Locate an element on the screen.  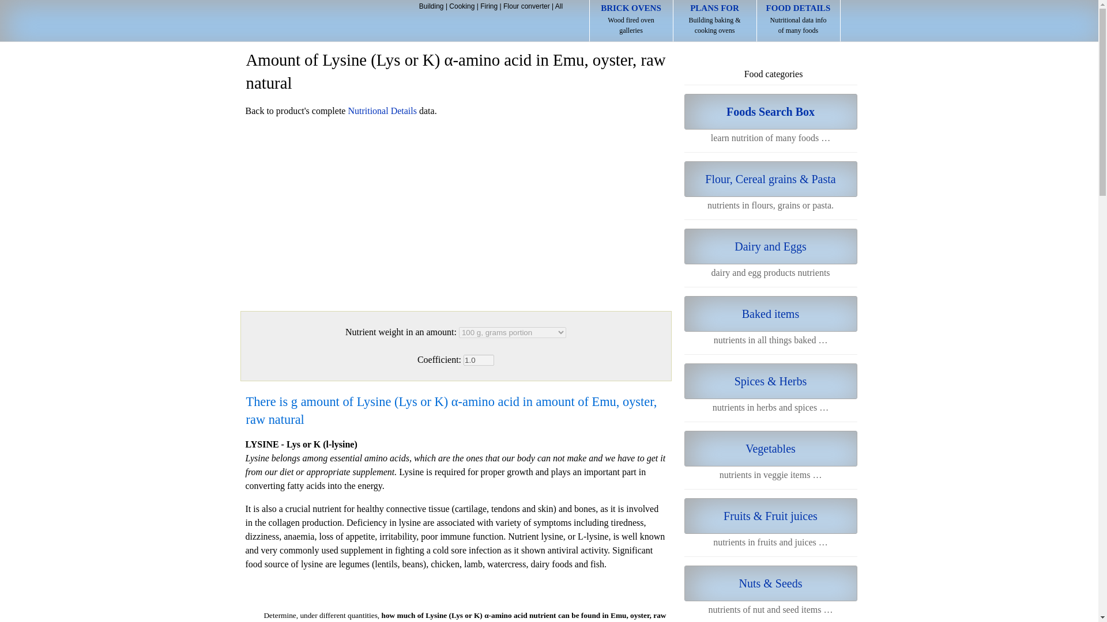
Baked items is located at coordinates (631, 21).